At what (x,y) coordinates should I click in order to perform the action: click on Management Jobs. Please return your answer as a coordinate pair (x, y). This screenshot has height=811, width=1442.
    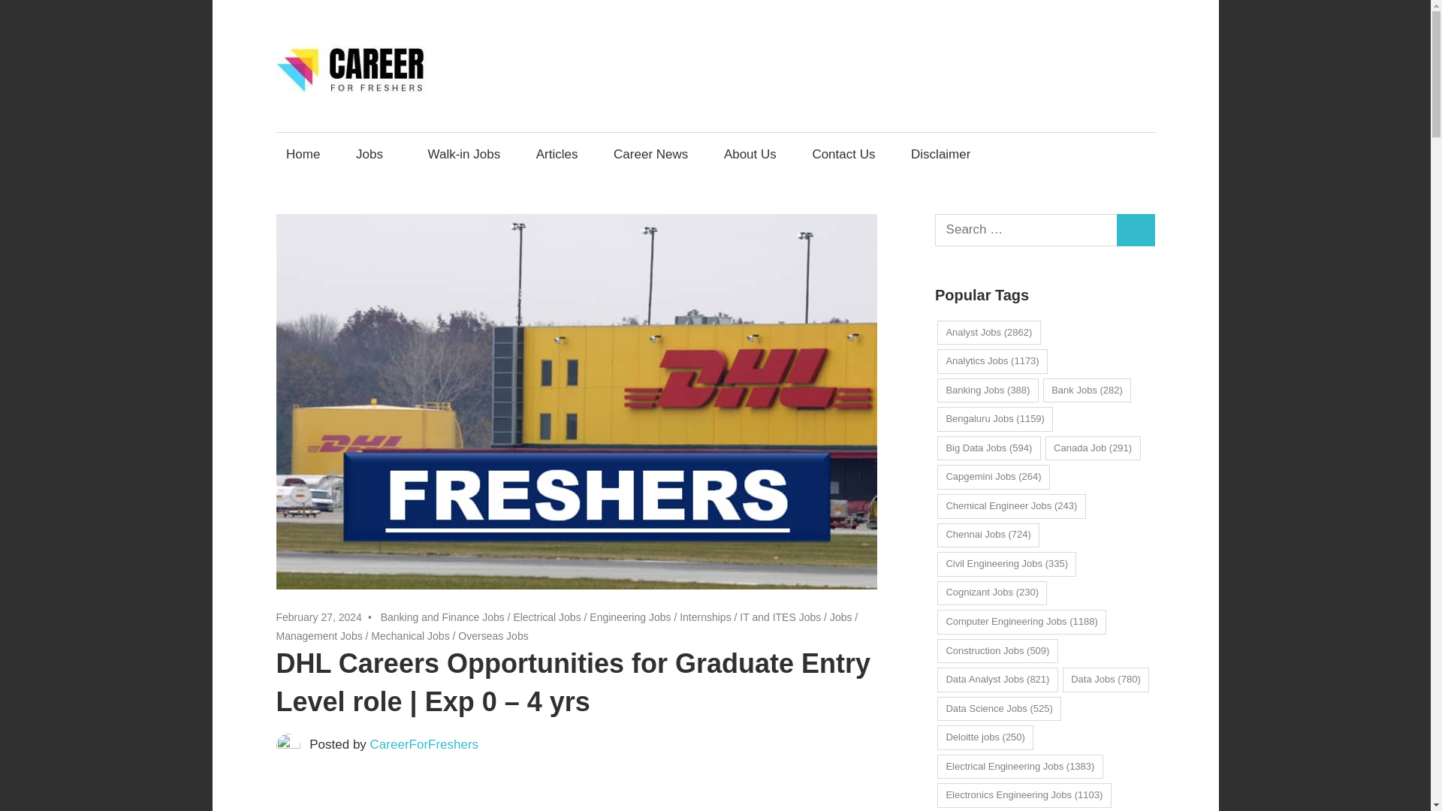
    Looking at the image, I should click on (320, 636).